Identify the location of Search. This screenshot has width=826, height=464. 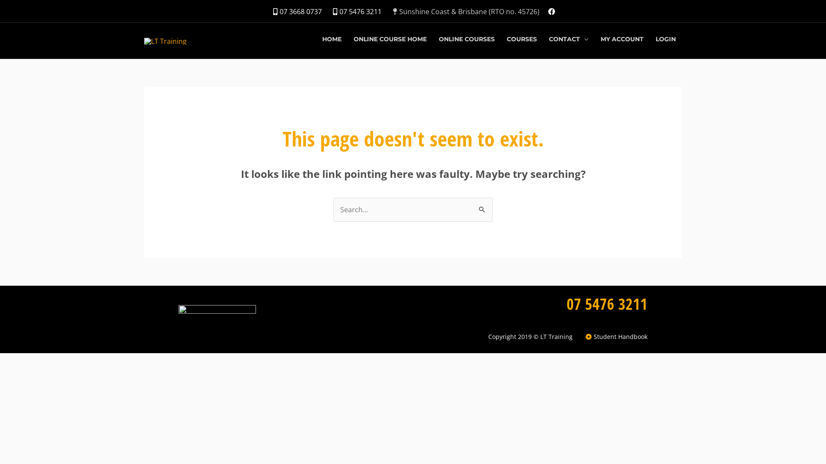
(483, 210).